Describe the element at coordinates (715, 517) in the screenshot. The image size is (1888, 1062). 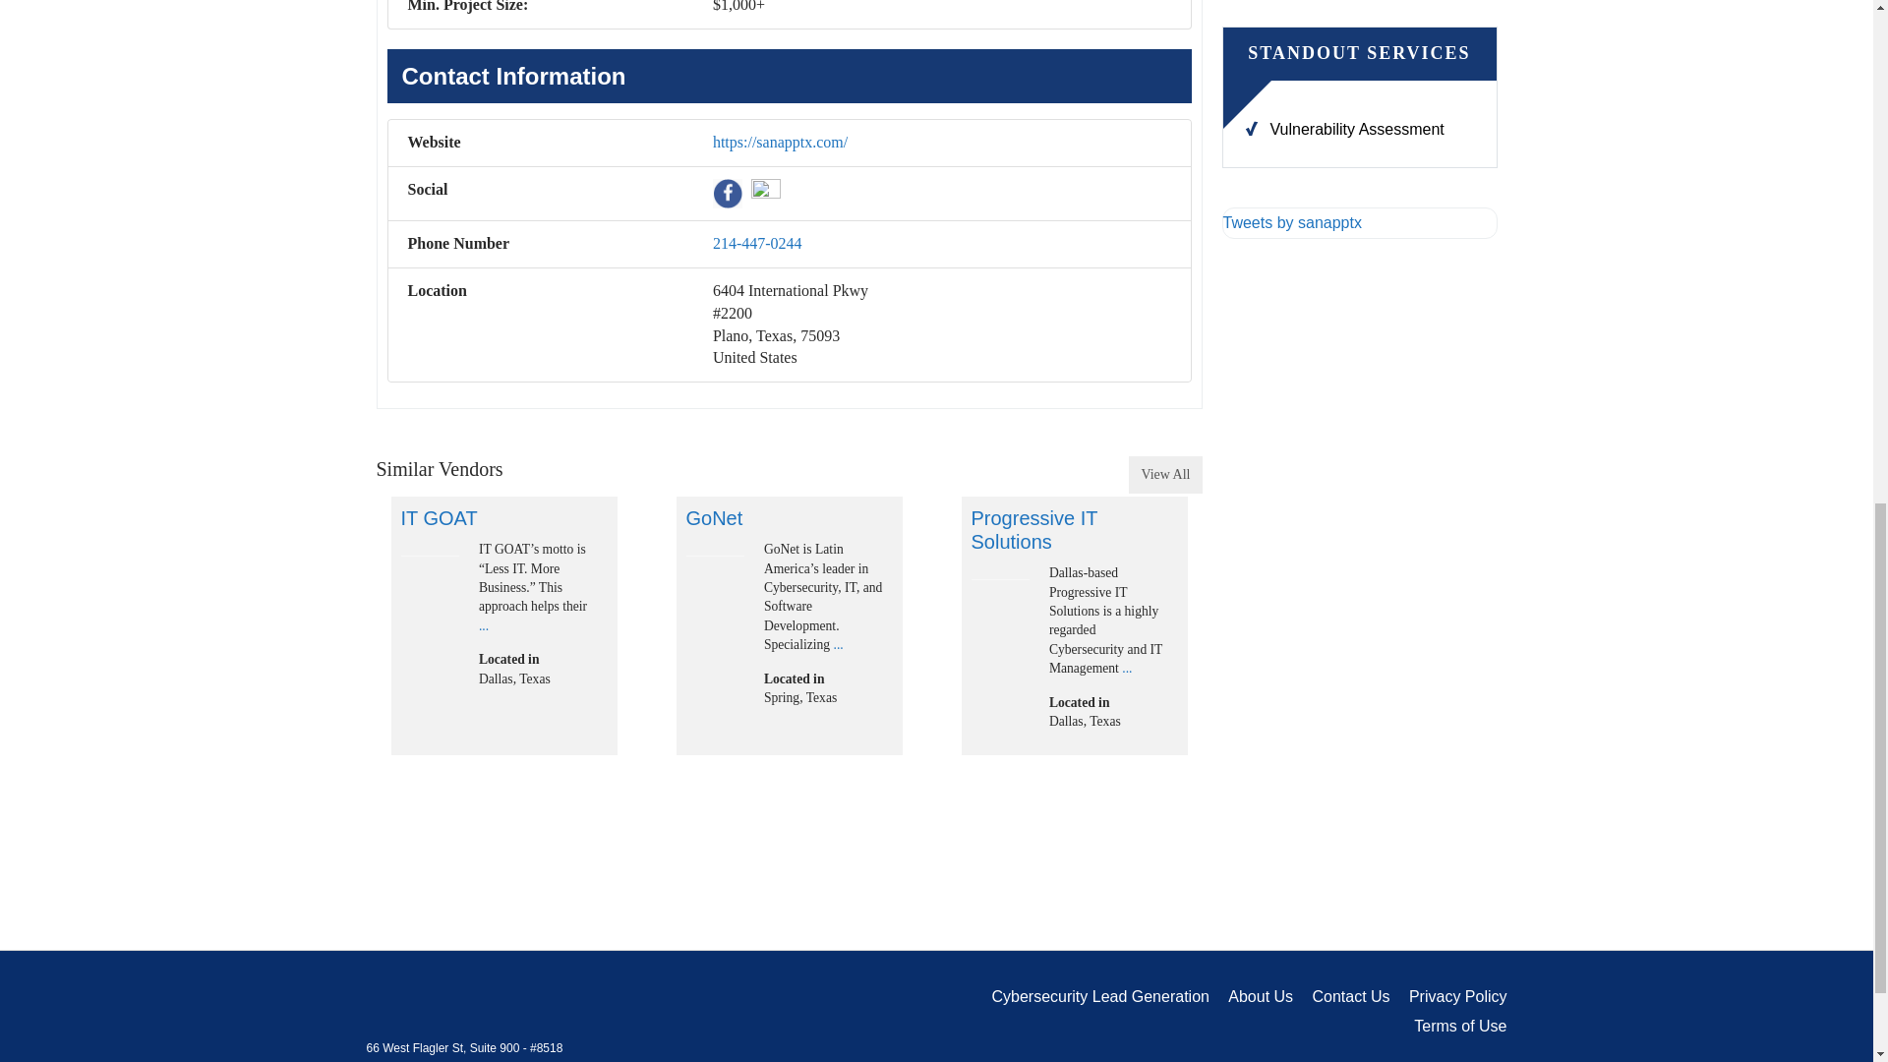
I see `View: GoNet` at that location.